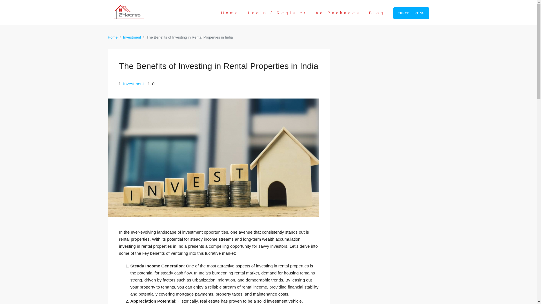 The width and height of the screenshot is (541, 304). Describe the element at coordinates (134, 84) in the screenshot. I see `Investment` at that location.